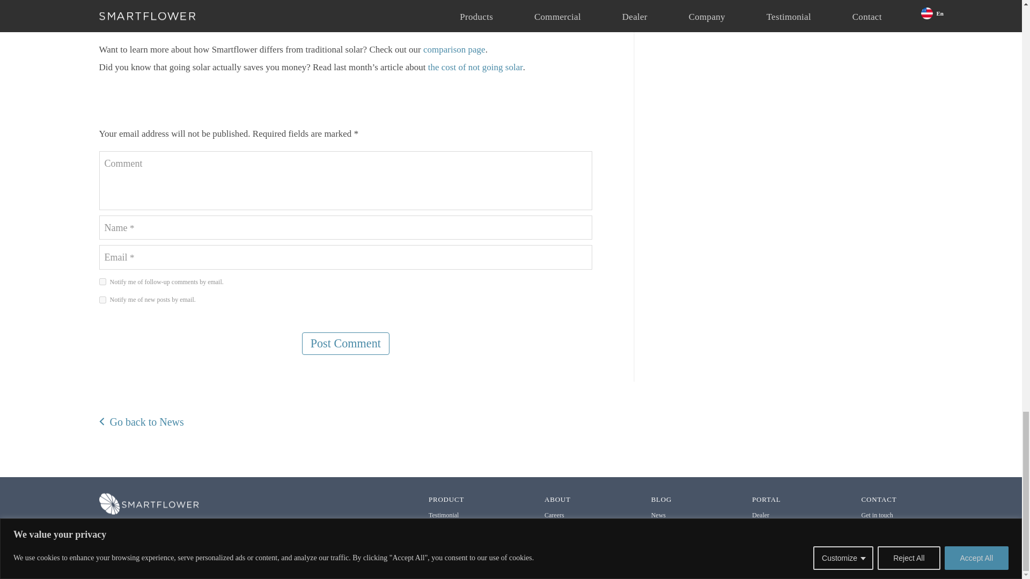 This screenshot has width=1030, height=579. I want to click on comparison page, so click(454, 49).